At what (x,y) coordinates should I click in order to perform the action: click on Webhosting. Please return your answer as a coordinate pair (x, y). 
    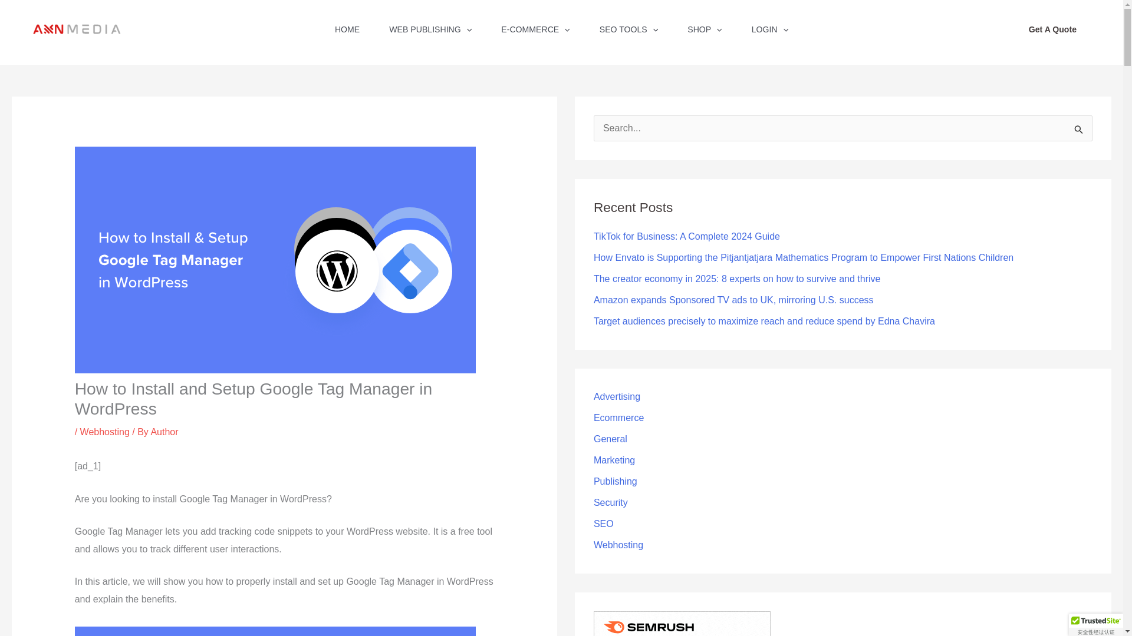
    Looking at the image, I should click on (105, 431).